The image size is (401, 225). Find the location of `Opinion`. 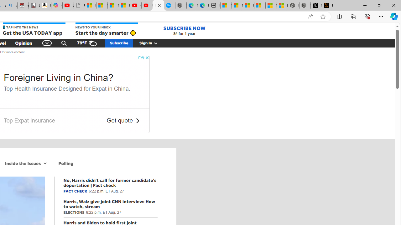

Opinion is located at coordinates (23, 43).